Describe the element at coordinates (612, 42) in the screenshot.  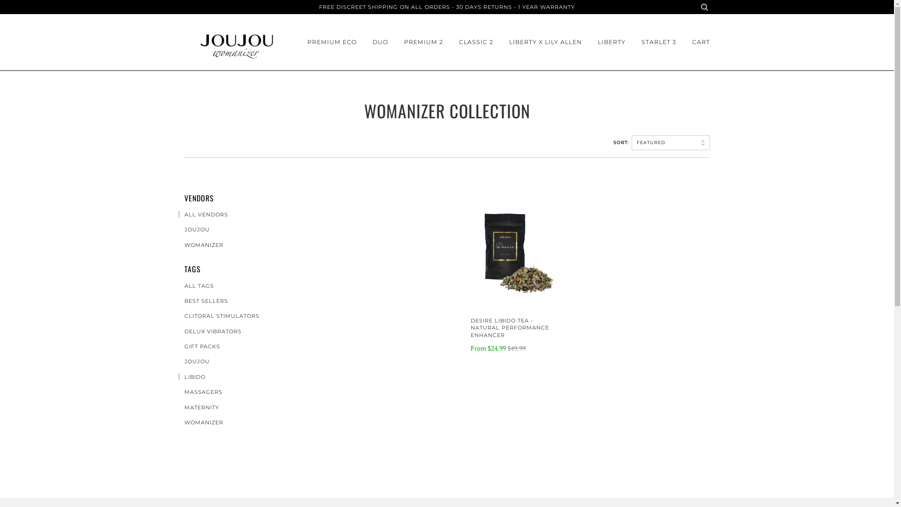
I see `LIBERTY` at that location.